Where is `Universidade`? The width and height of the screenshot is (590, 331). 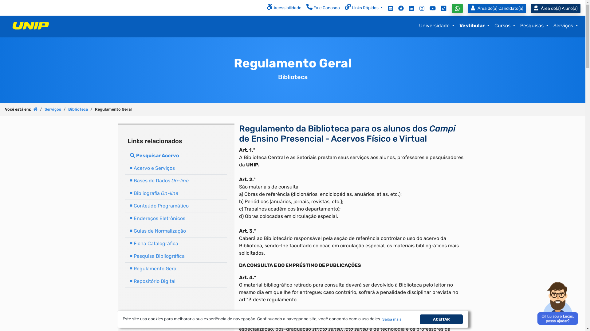
Universidade is located at coordinates (437, 26).